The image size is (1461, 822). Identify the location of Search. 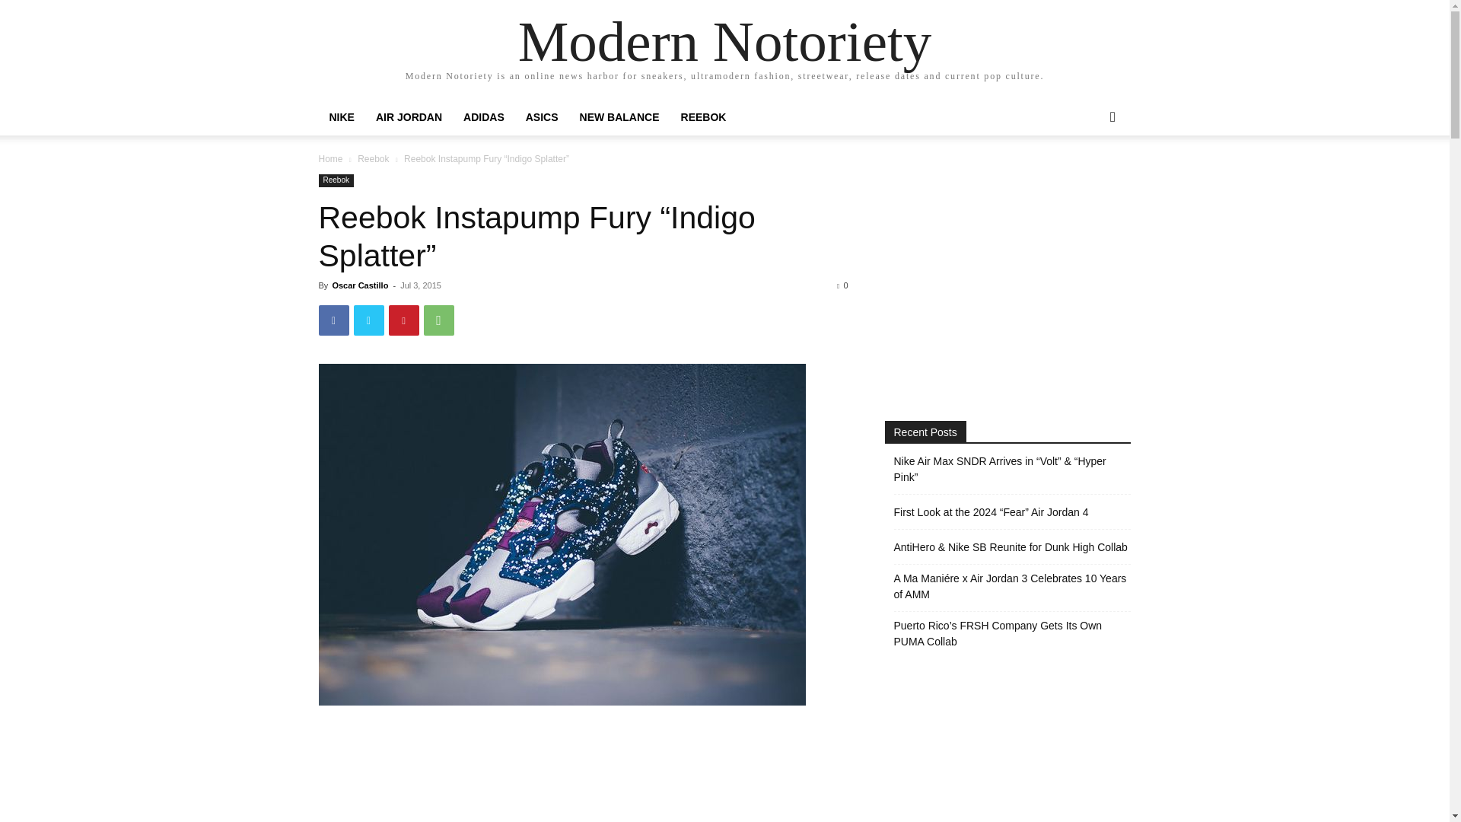
(1088, 178).